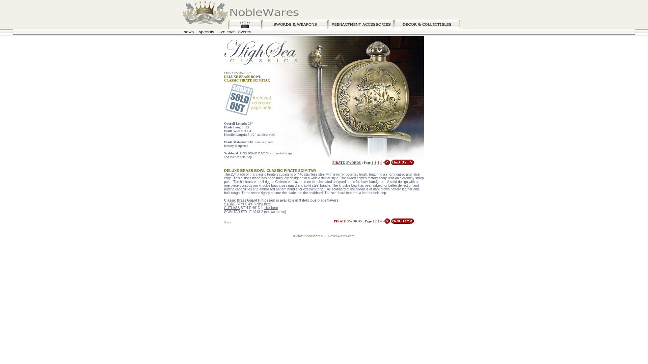 The image size is (648, 364). I want to click on CUTLASS, so click(232, 208).